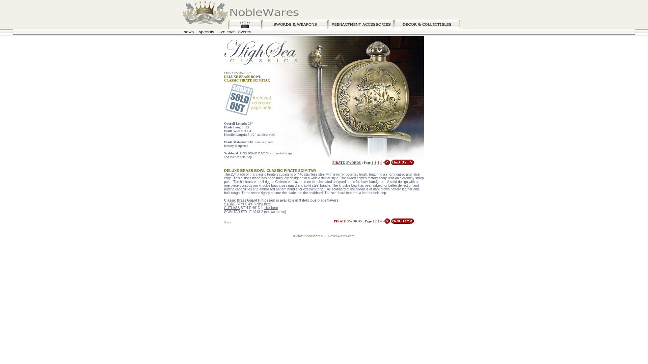 The image size is (648, 364). I want to click on CUTLASS, so click(232, 208).